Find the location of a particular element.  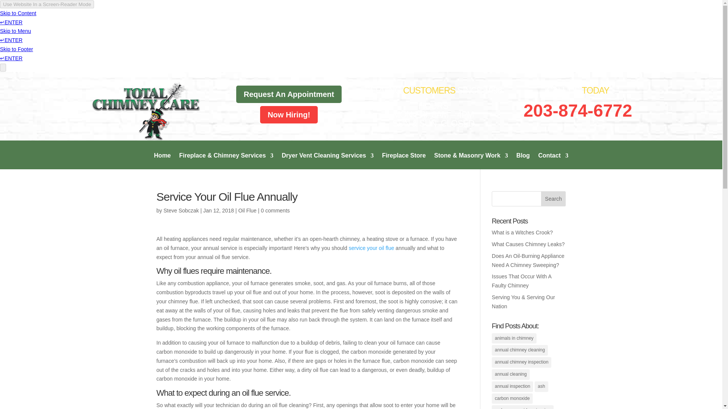

Total Chimney Care - Logo is located at coordinates (144, 111).